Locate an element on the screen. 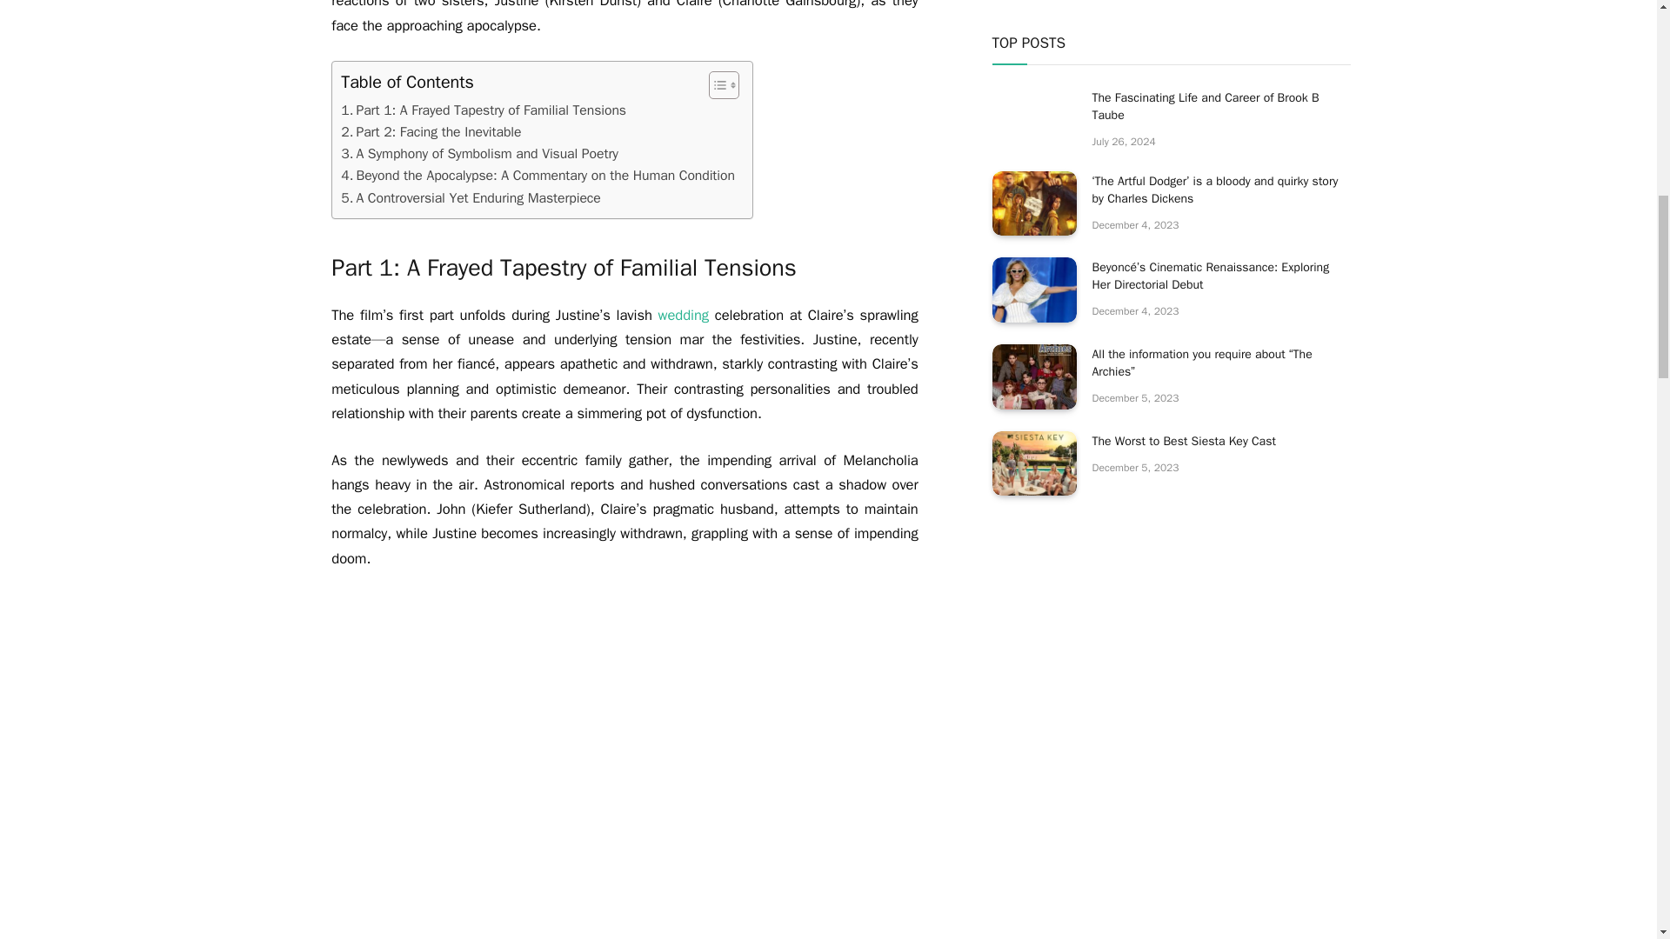  Beyond the Apocalypse: A Commentary on the Human Condition is located at coordinates (538, 176).